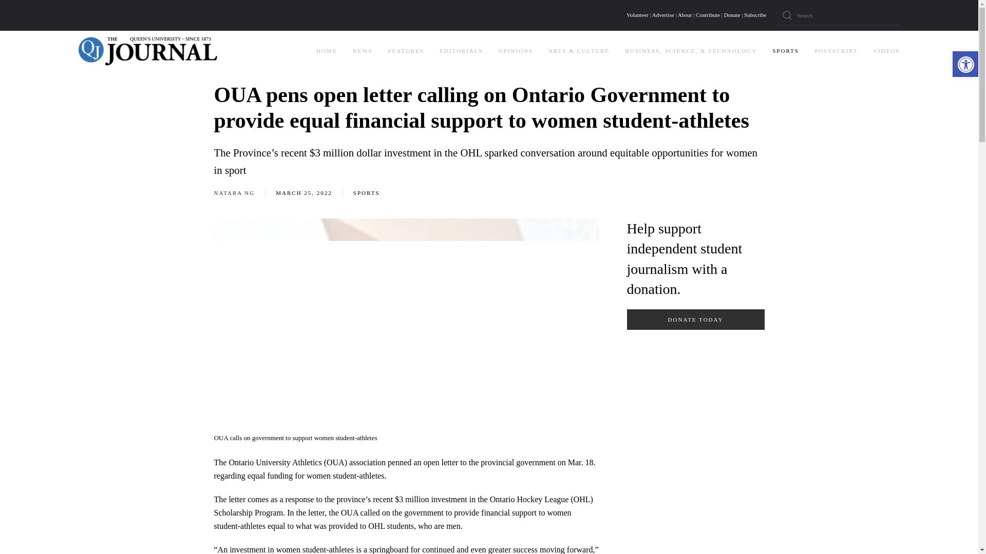 This screenshot has height=554, width=986. What do you see at coordinates (755, 14) in the screenshot?
I see `Subscribe` at bounding box center [755, 14].